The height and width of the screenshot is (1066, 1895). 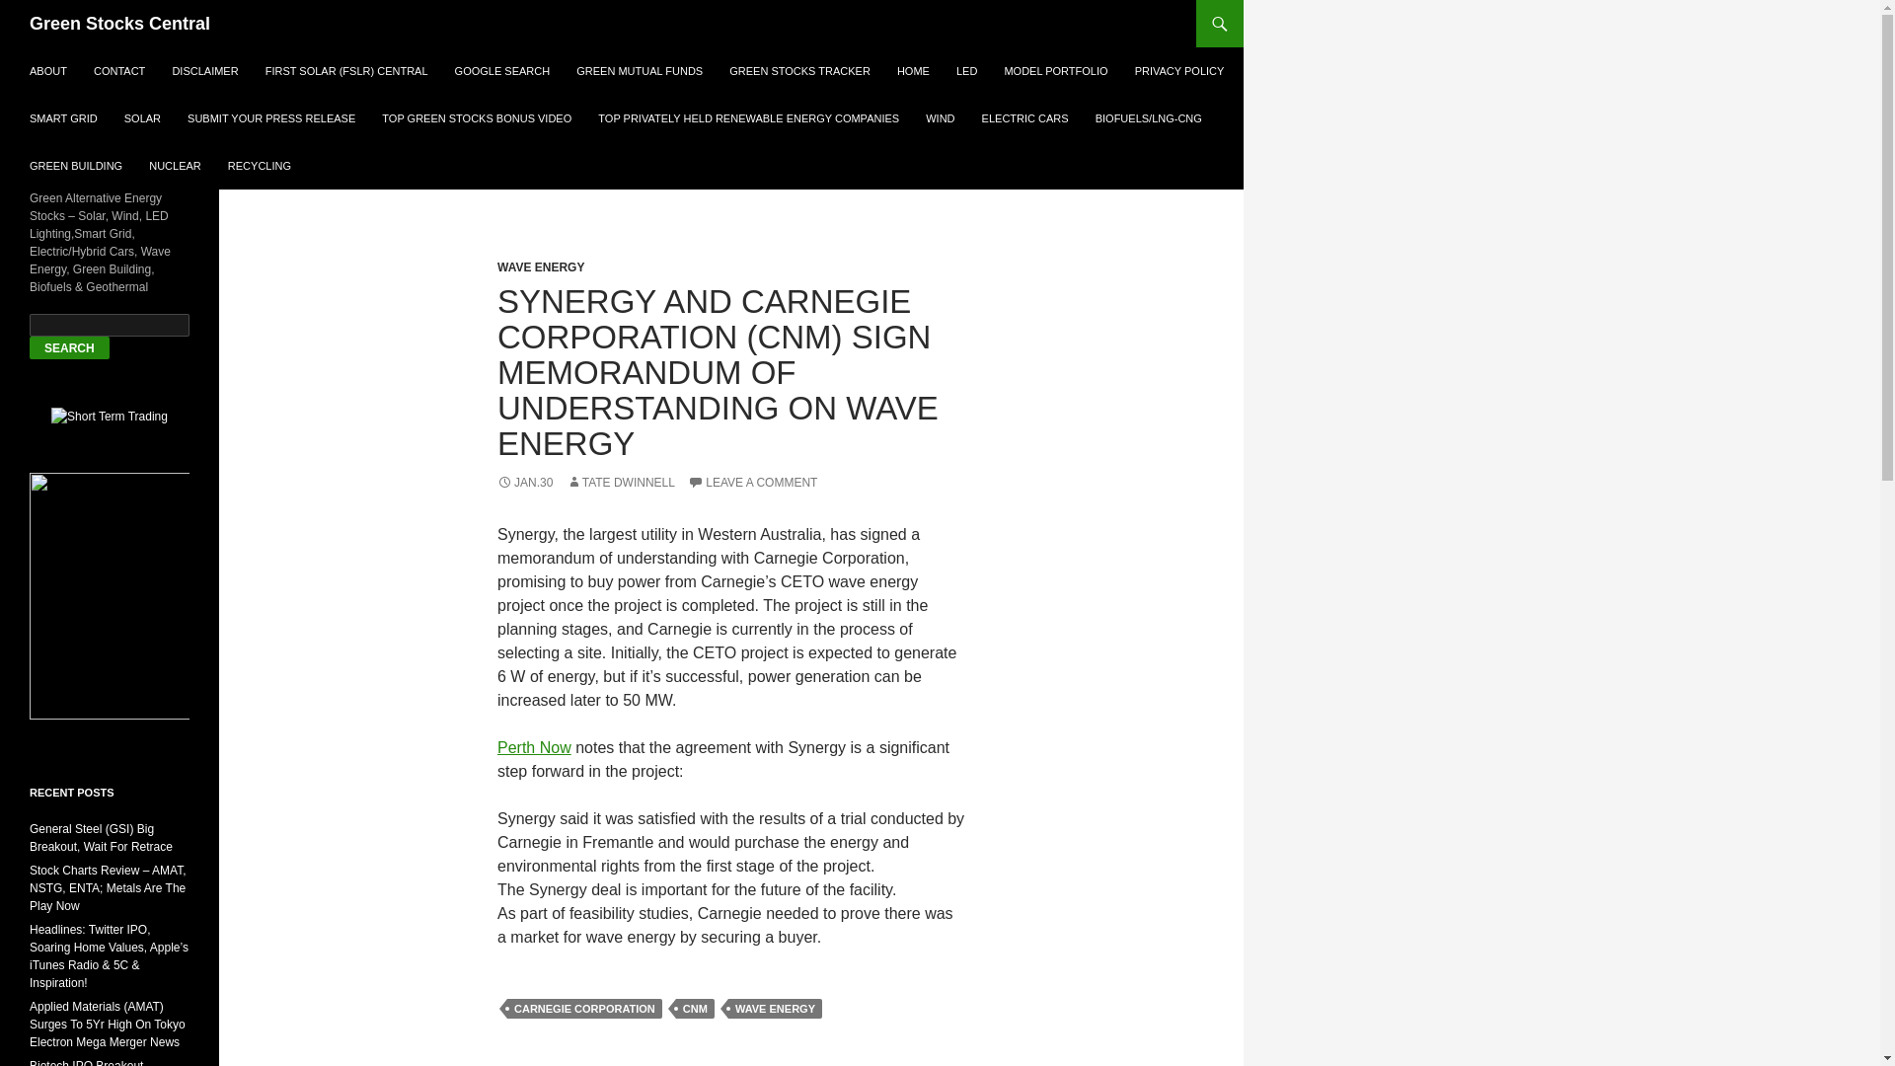 I want to click on LED, so click(x=966, y=71).